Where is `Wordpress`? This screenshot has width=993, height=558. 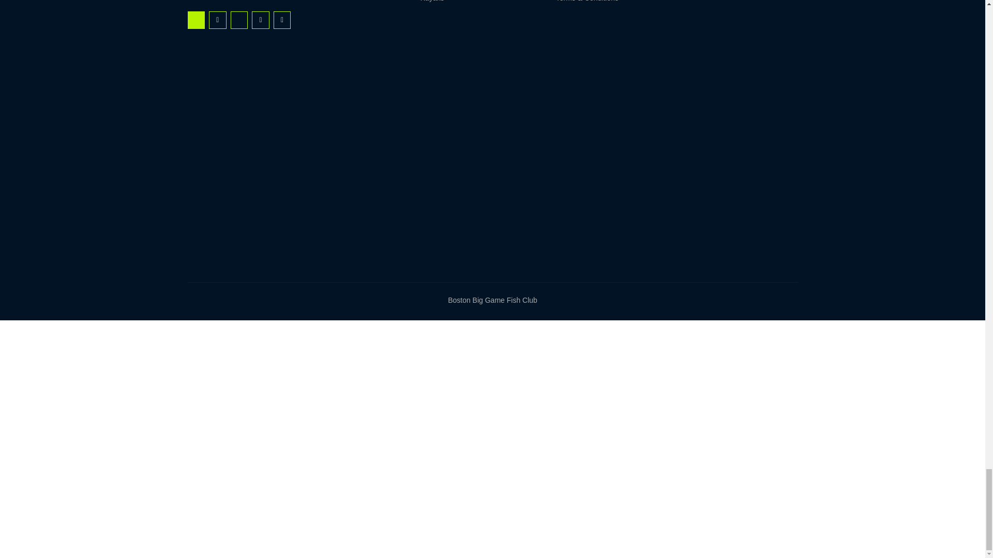
Wordpress is located at coordinates (282, 20).